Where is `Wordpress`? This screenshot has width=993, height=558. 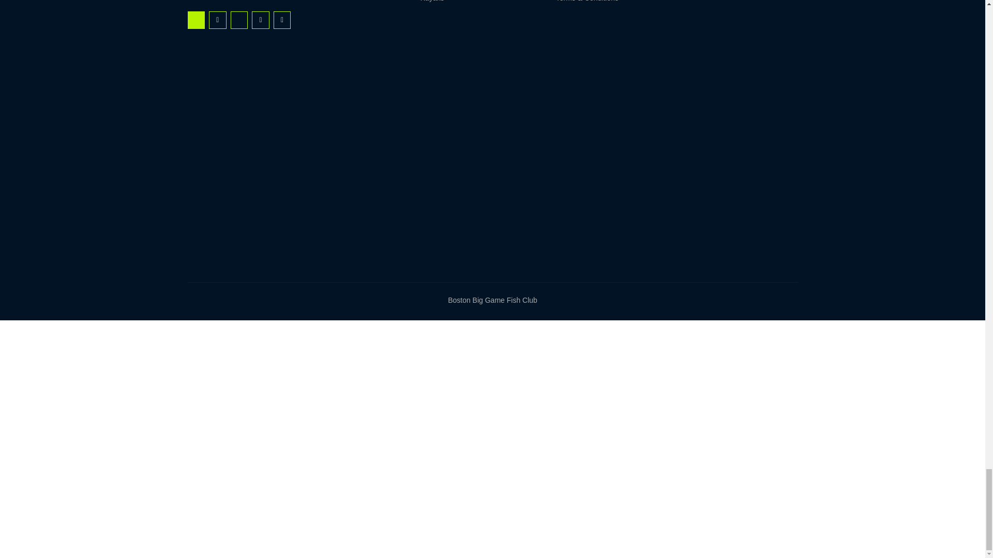
Wordpress is located at coordinates (282, 20).